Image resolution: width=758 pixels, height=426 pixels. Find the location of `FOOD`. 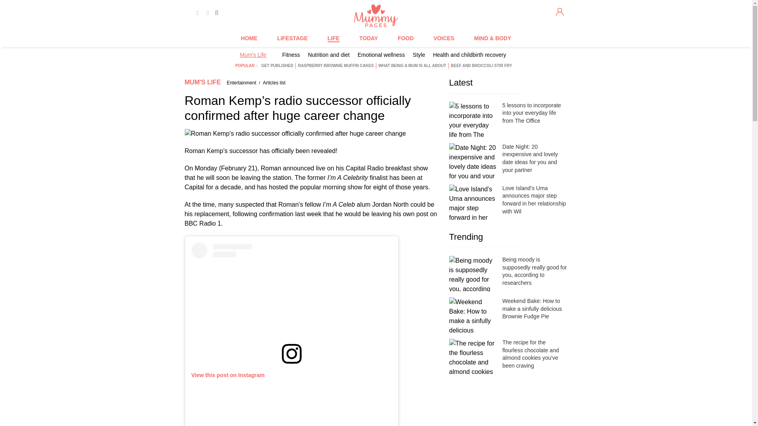

FOOD is located at coordinates (405, 38).